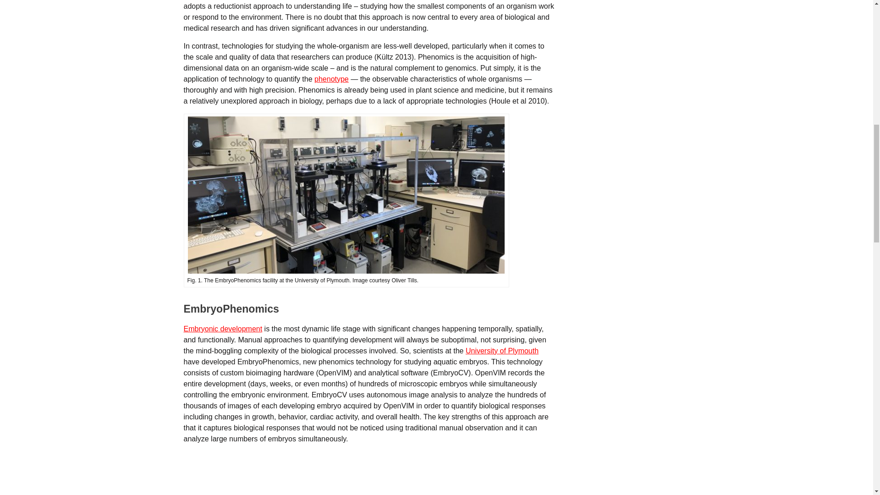 This screenshot has width=880, height=495. What do you see at coordinates (331, 79) in the screenshot?
I see `phenotype` at bounding box center [331, 79].